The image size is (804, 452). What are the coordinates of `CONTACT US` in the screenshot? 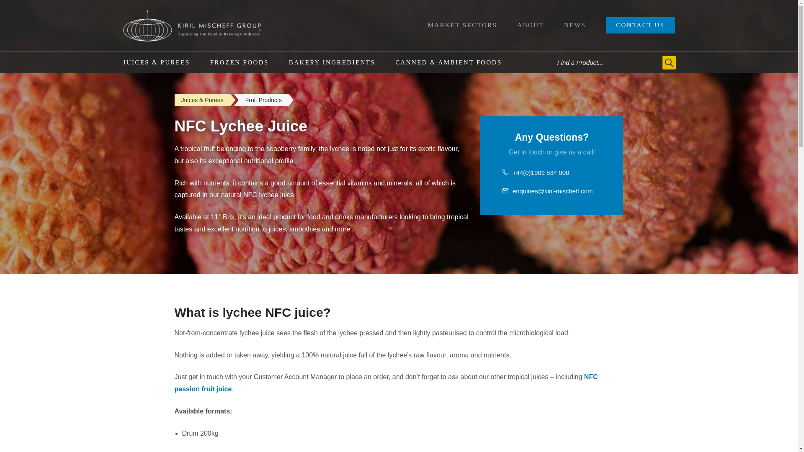 It's located at (640, 25).